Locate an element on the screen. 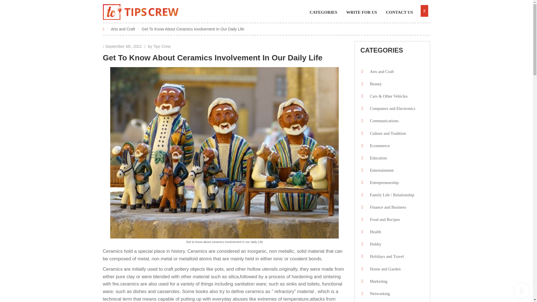 This screenshot has height=302, width=537. WRITE FOR US is located at coordinates (364, 12).